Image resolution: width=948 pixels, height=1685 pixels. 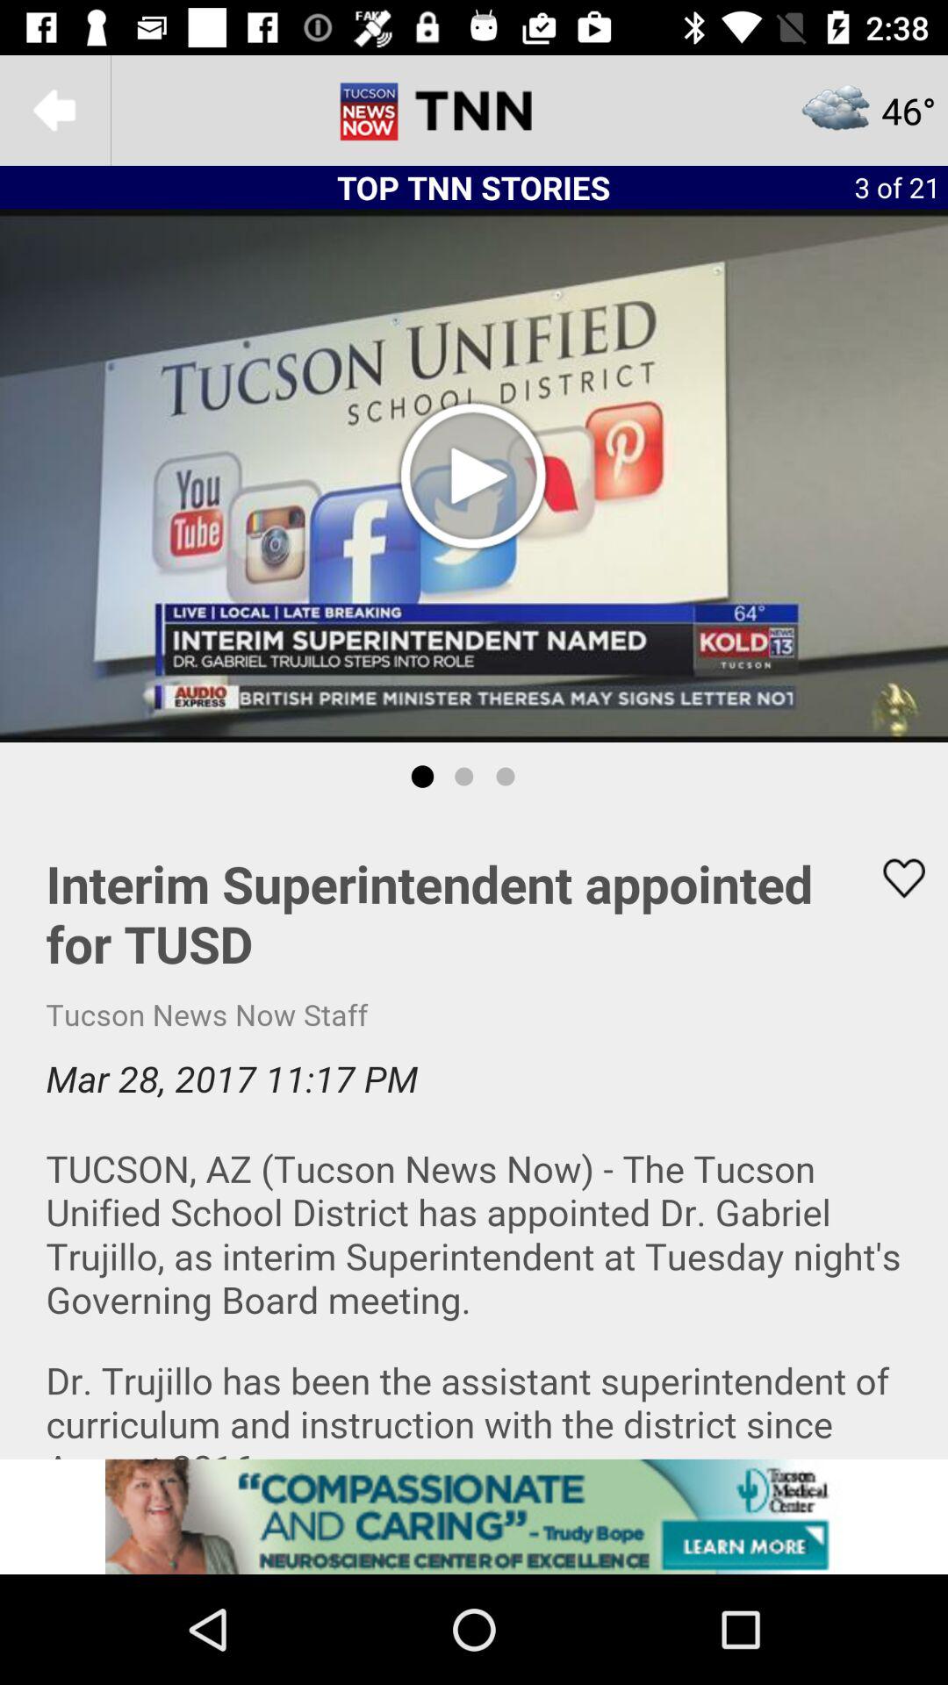 What do you see at coordinates (474, 111) in the screenshot?
I see `return home` at bounding box center [474, 111].